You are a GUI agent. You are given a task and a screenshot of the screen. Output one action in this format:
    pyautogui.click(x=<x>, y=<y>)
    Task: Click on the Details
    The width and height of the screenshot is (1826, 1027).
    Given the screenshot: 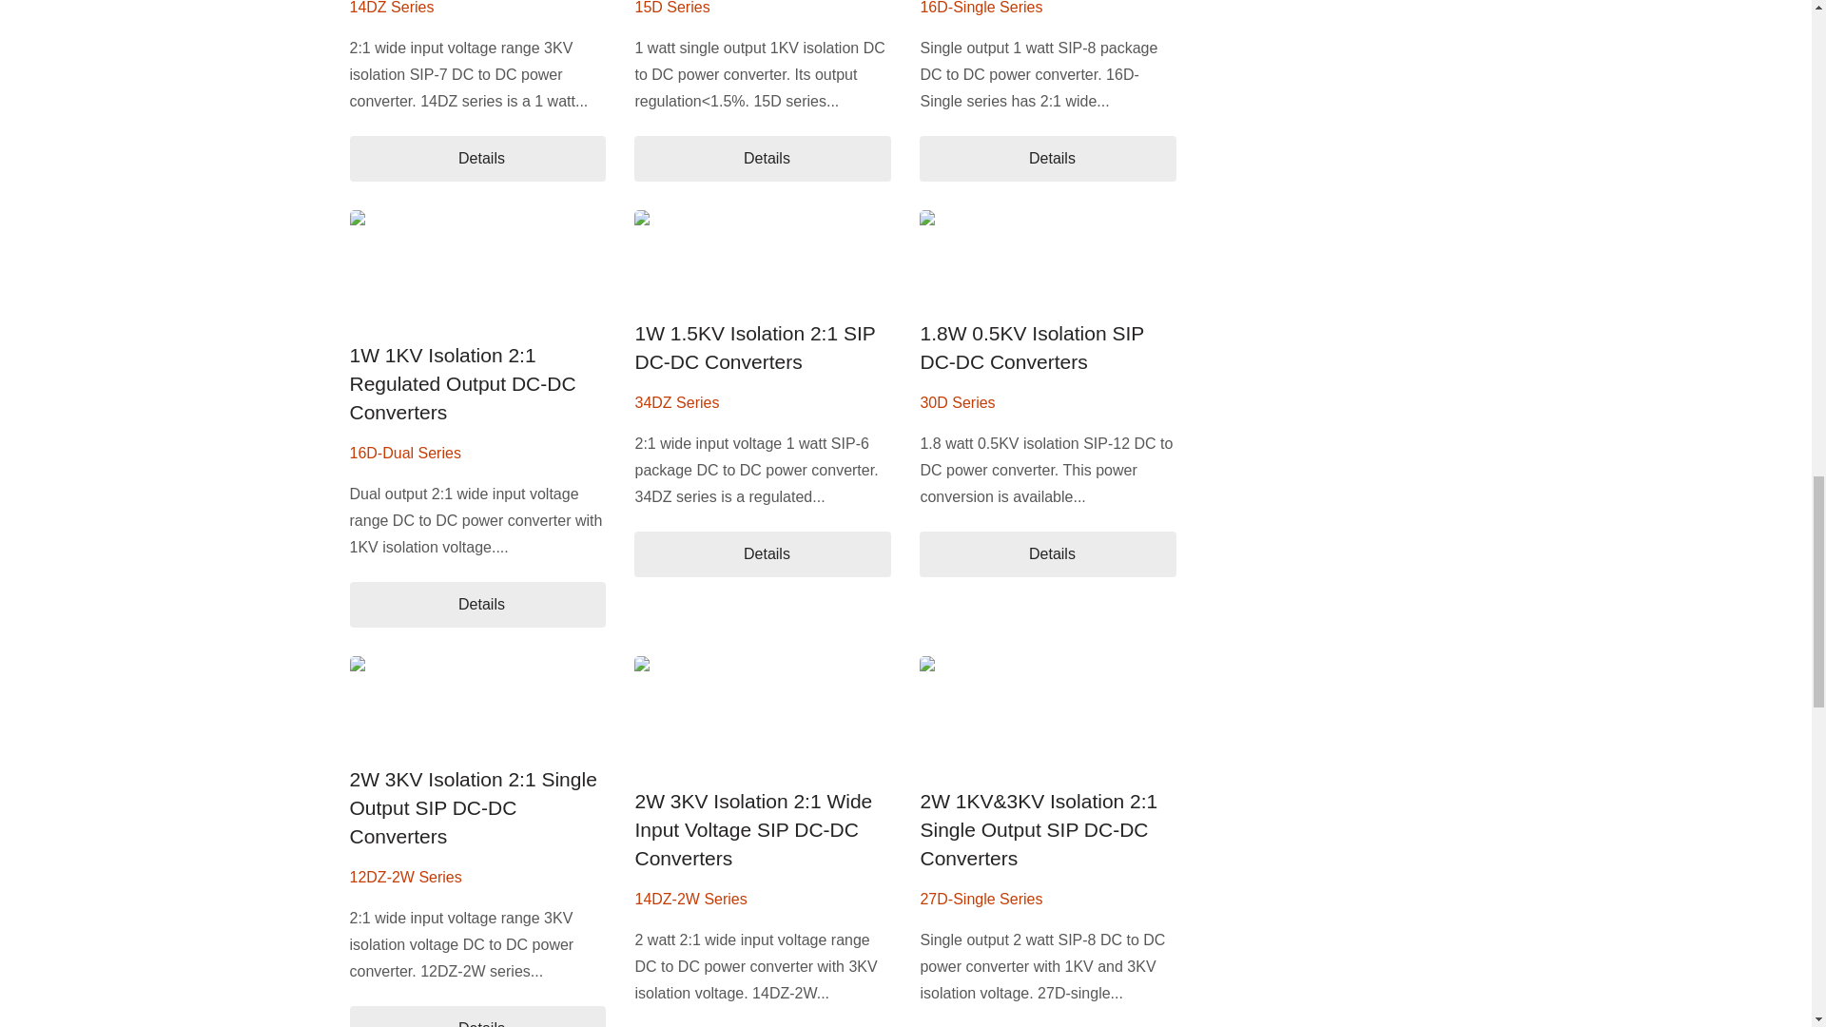 What is the action you would take?
    pyautogui.click(x=477, y=158)
    